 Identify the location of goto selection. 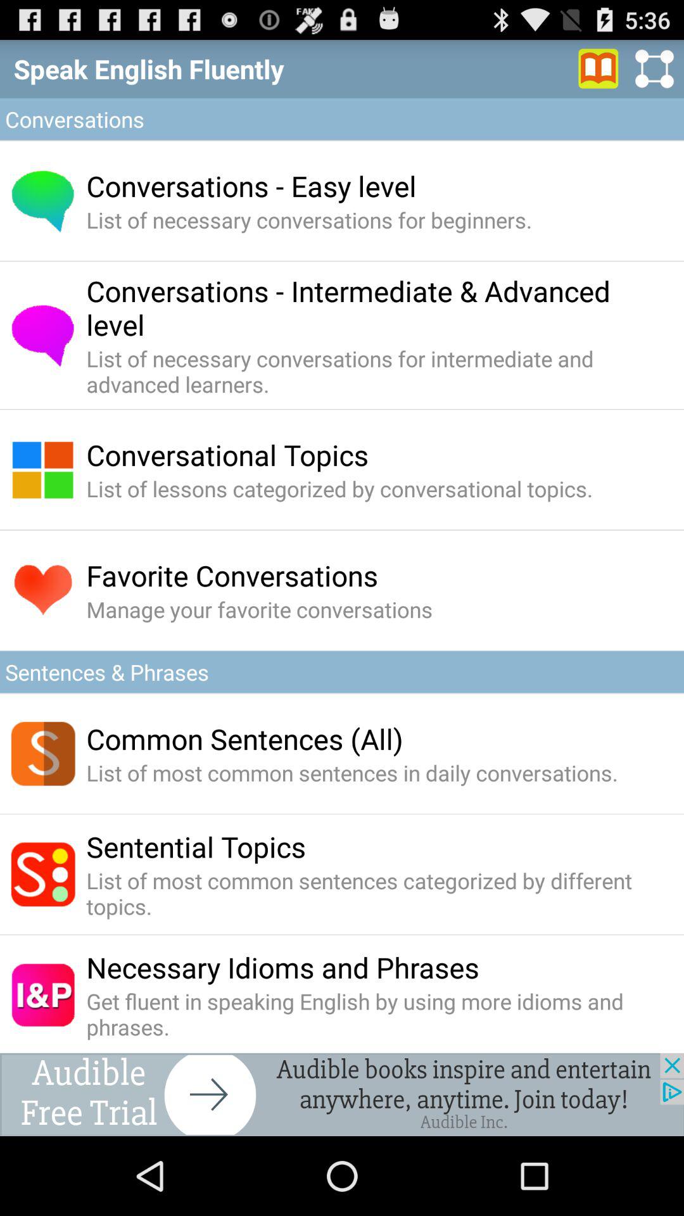
(598, 68).